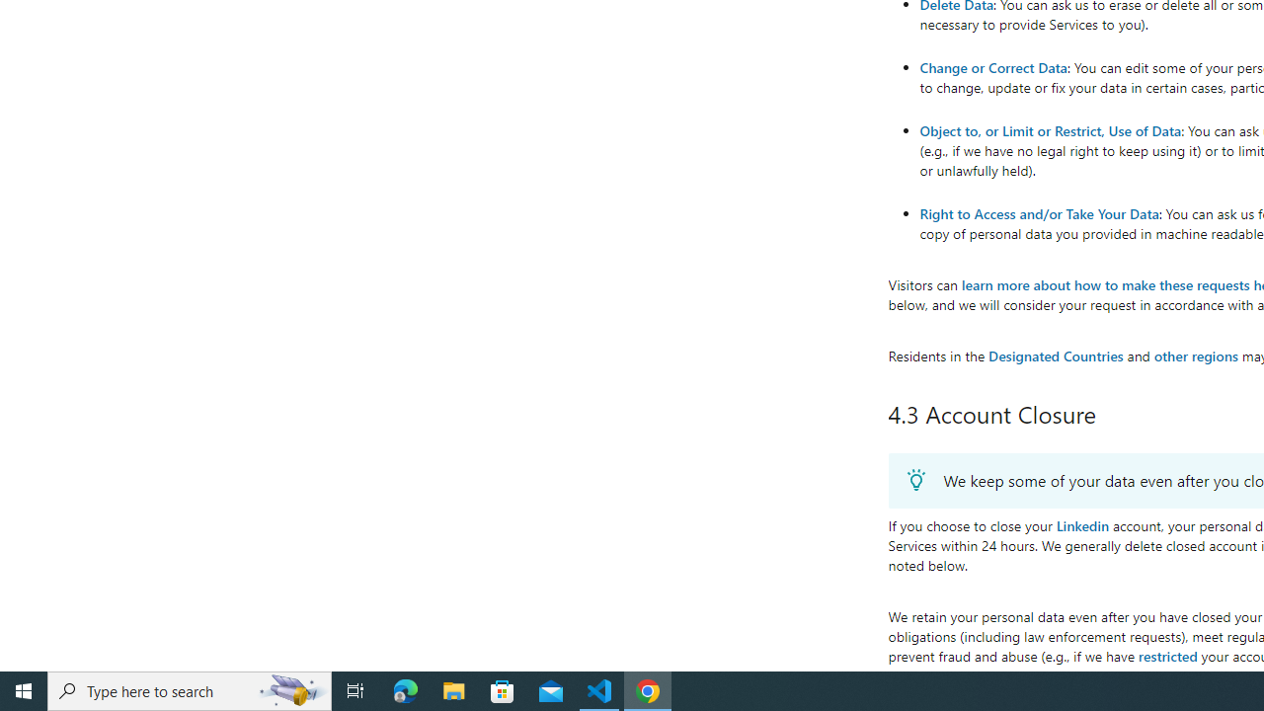 The image size is (1264, 711). I want to click on Change or Correct Data, so click(993, 67).